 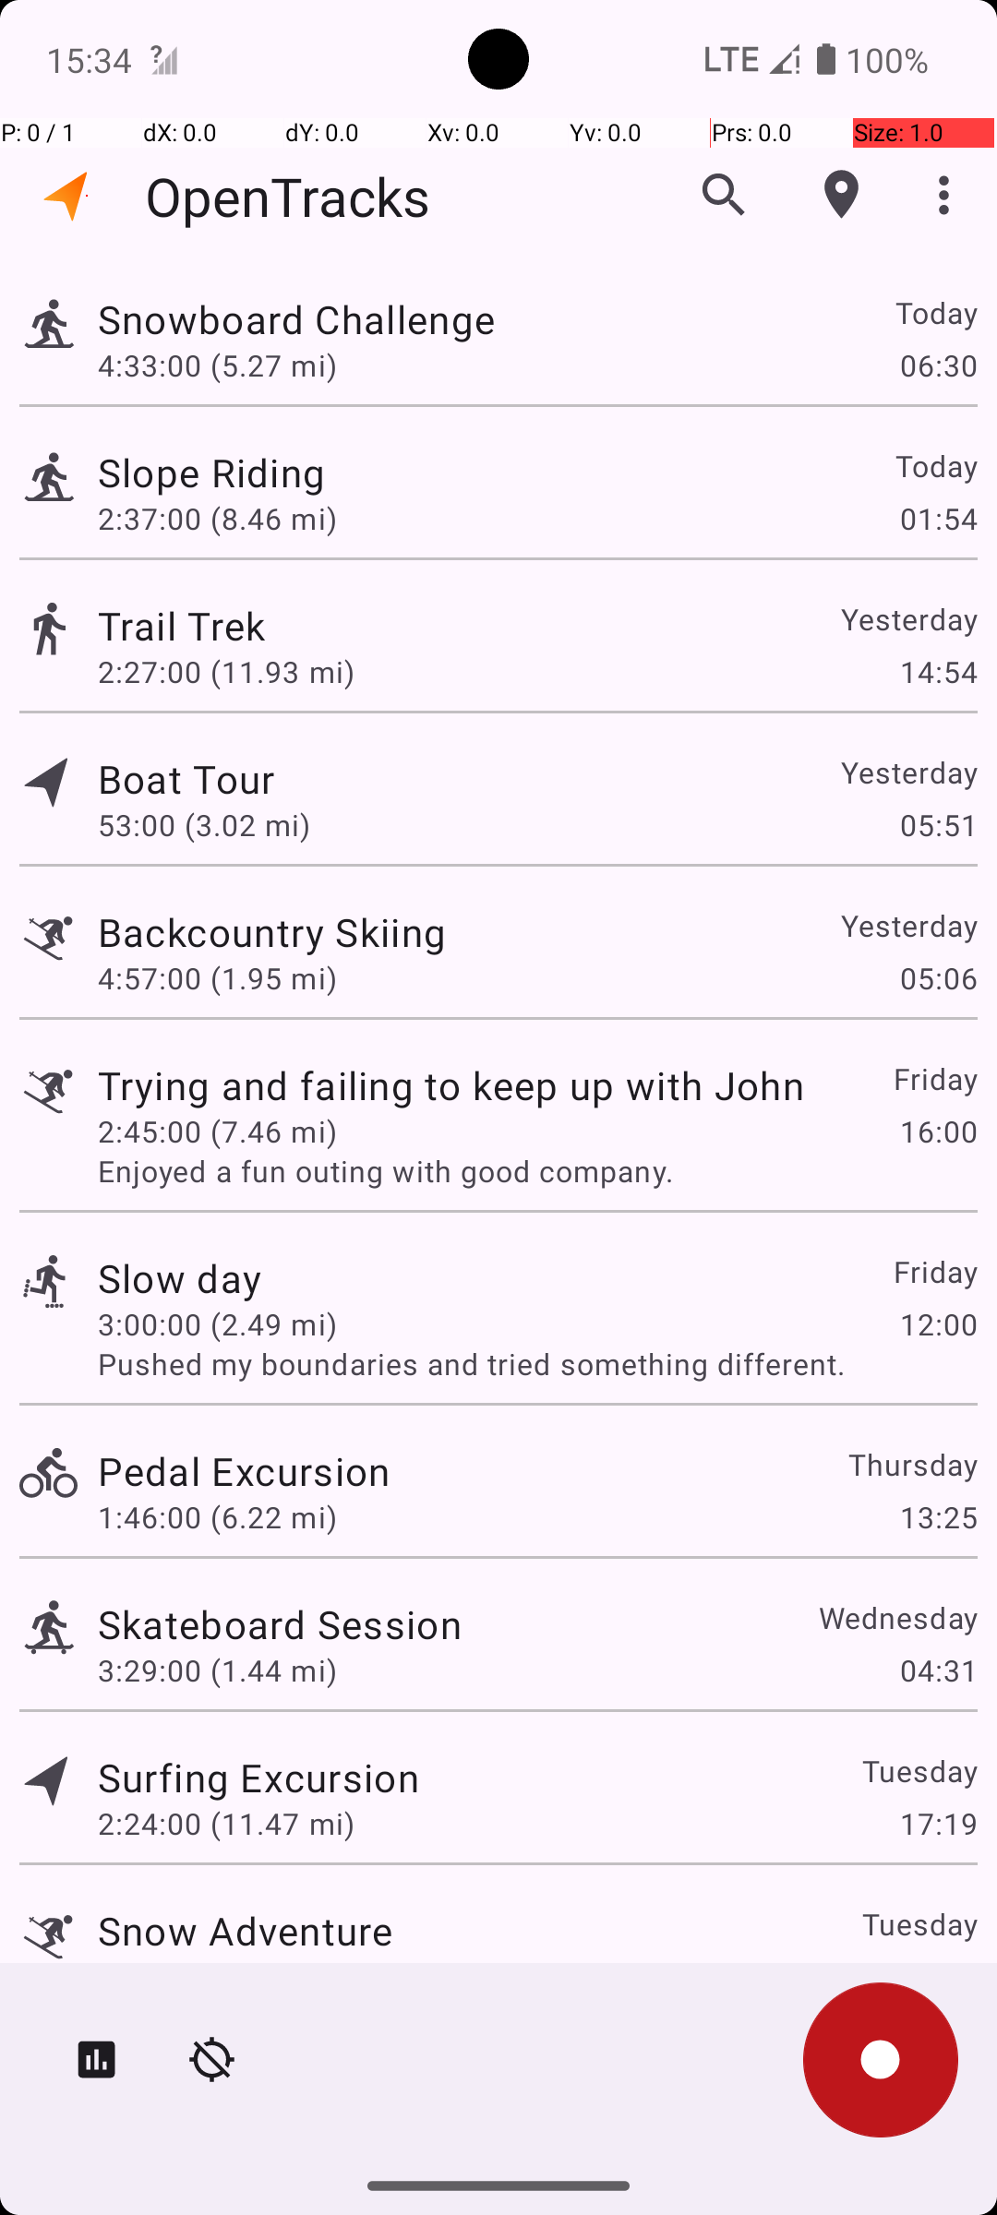 I want to click on 4:33:00 (5.27 mi), so click(x=218, y=365).